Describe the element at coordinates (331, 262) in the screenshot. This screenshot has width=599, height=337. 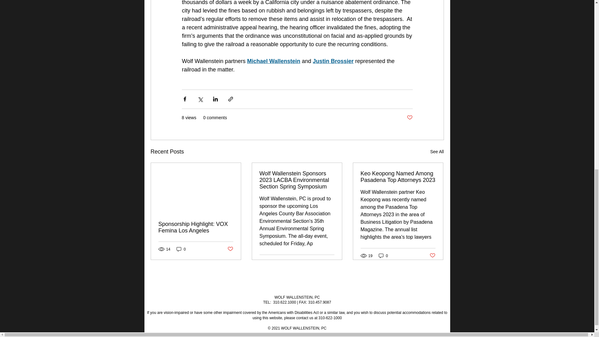
I see `Post not marked as liked` at that location.